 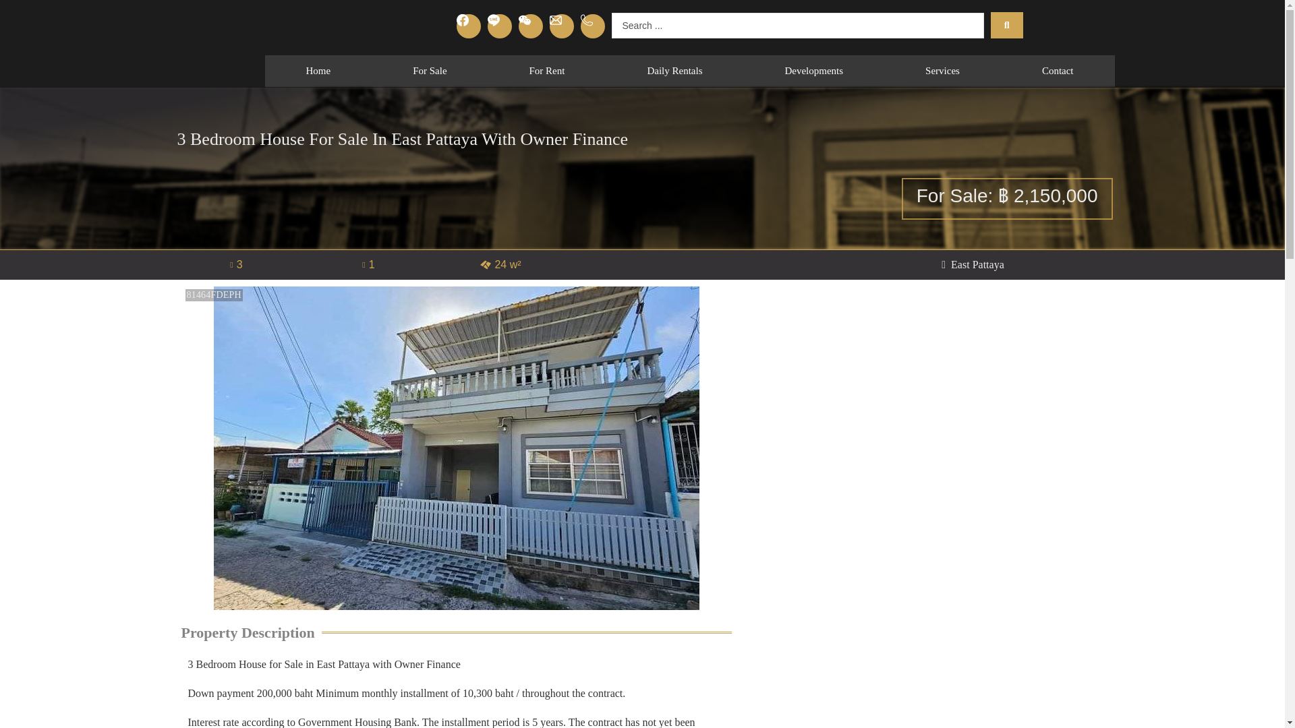 I want to click on Daily Rentals, so click(x=674, y=71).